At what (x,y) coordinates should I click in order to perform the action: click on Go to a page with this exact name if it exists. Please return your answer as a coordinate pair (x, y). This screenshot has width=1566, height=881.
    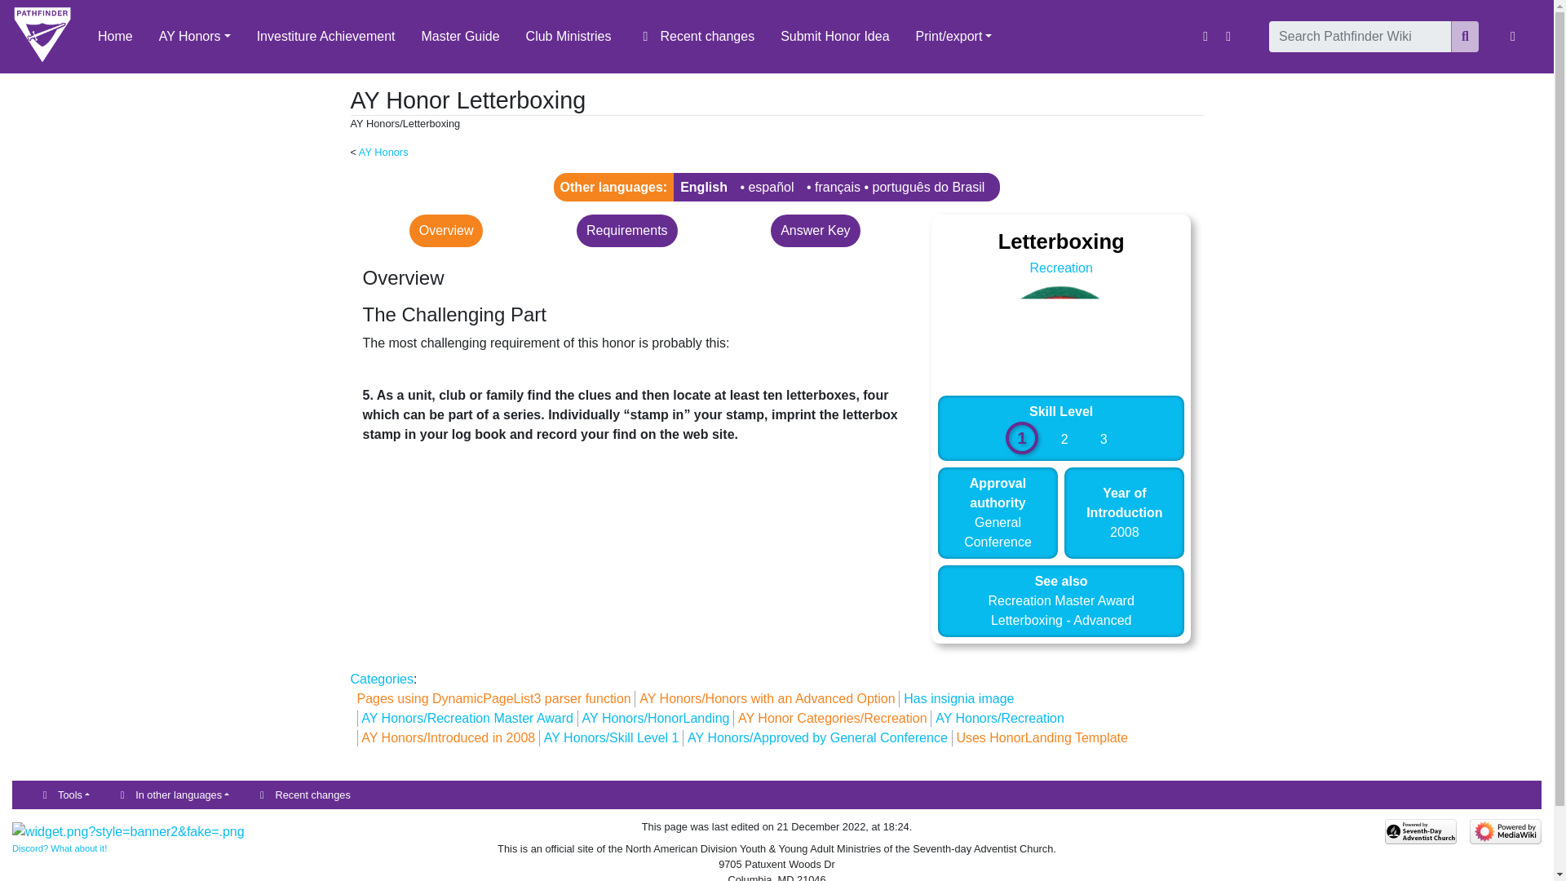
    Looking at the image, I should click on (1465, 36).